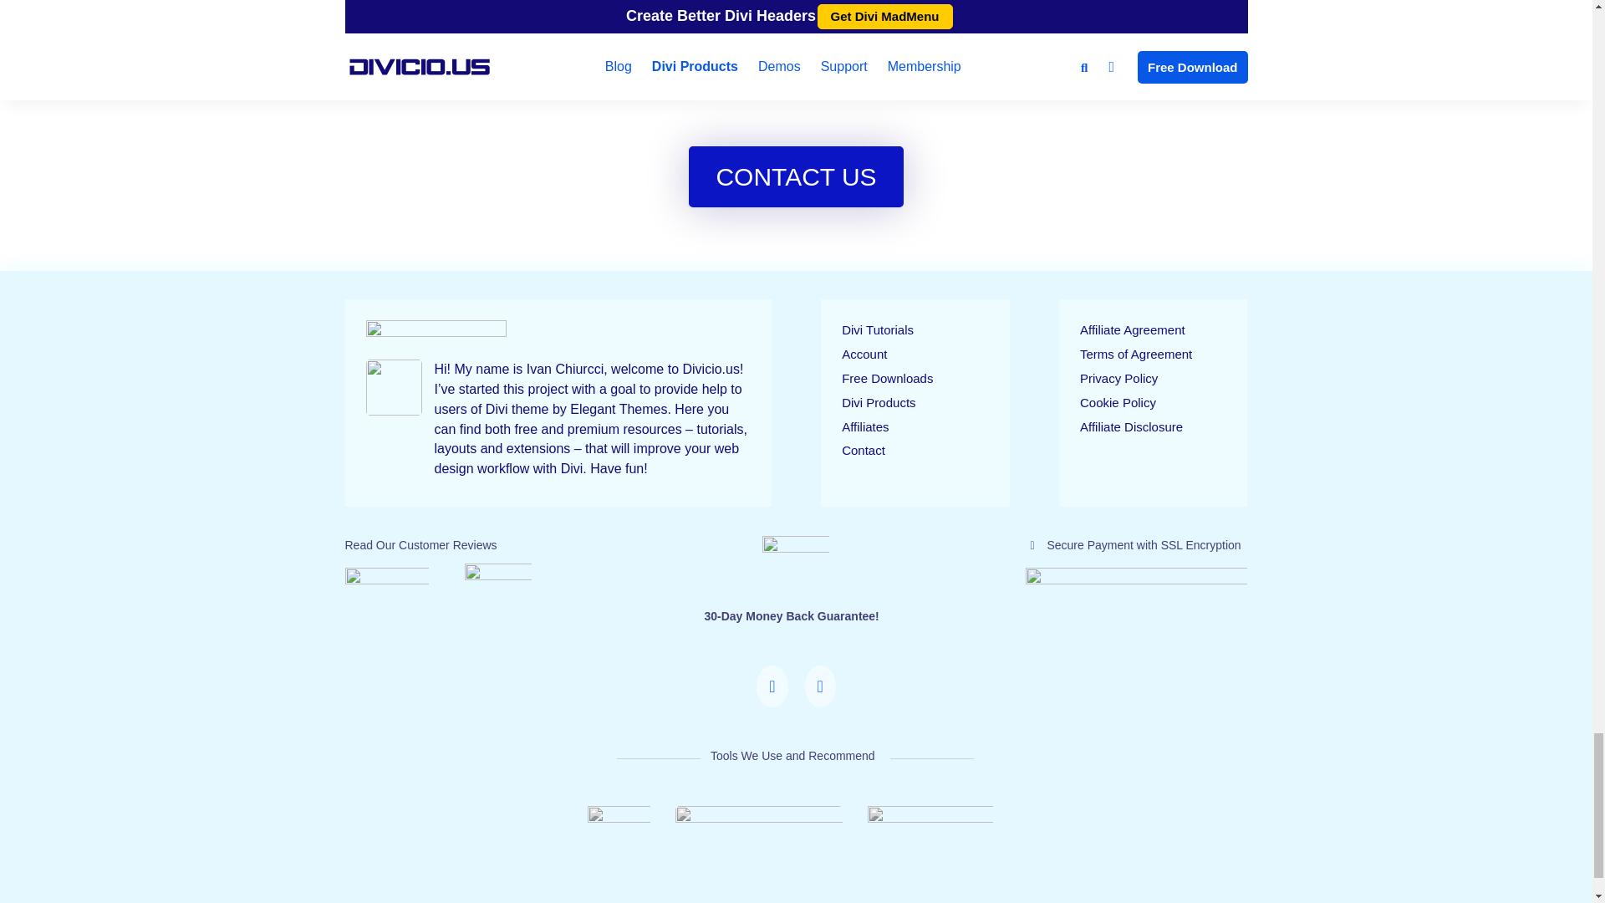 The width and height of the screenshot is (1605, 903). I want to click on  Join Us On Facebook, so click(819, 702).